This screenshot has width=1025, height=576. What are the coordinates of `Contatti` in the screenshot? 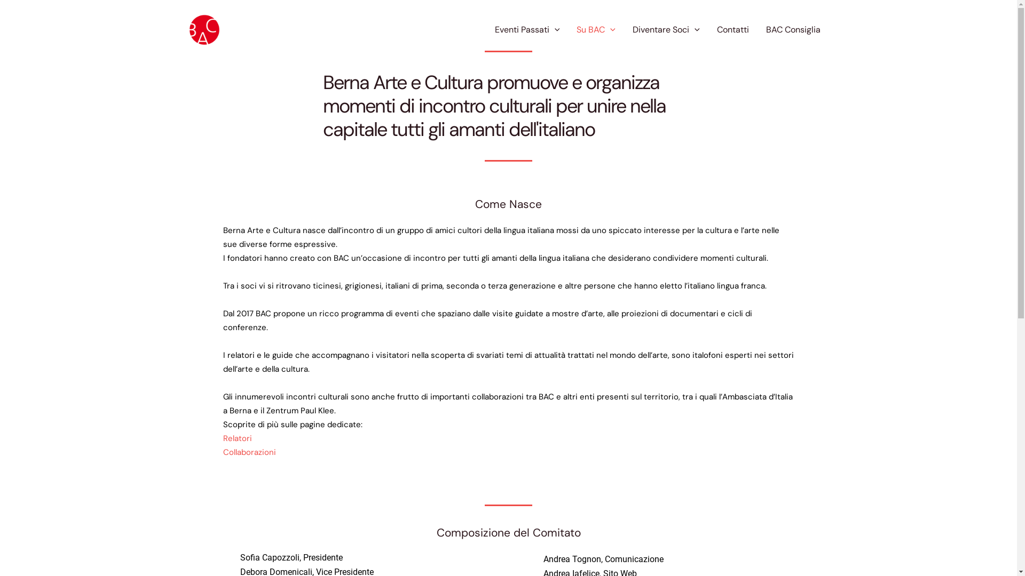 It's located at (732, 30).